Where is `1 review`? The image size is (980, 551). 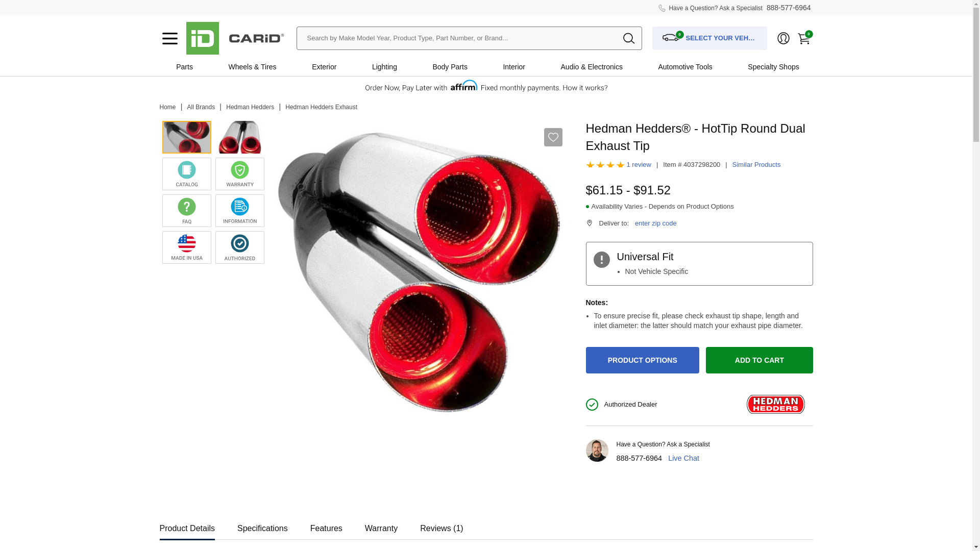
1 review is located at coordinates (639, 164).